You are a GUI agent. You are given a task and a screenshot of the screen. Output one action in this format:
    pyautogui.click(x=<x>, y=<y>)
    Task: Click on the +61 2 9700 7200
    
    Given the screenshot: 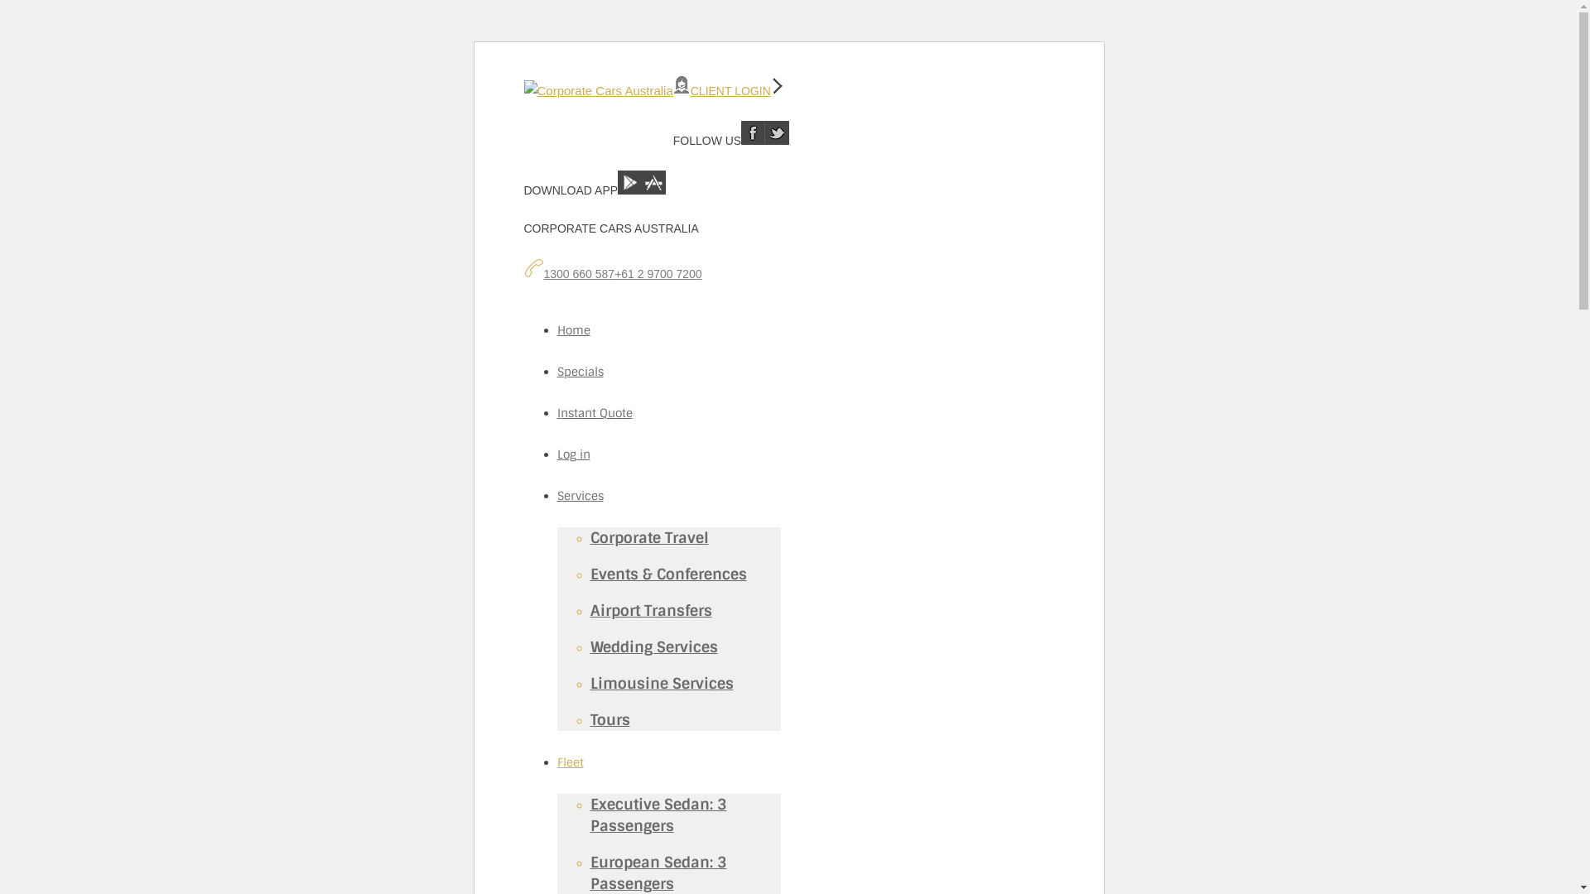 What is the action you would take?
    pyautogui.click(x=658, y=274)
    